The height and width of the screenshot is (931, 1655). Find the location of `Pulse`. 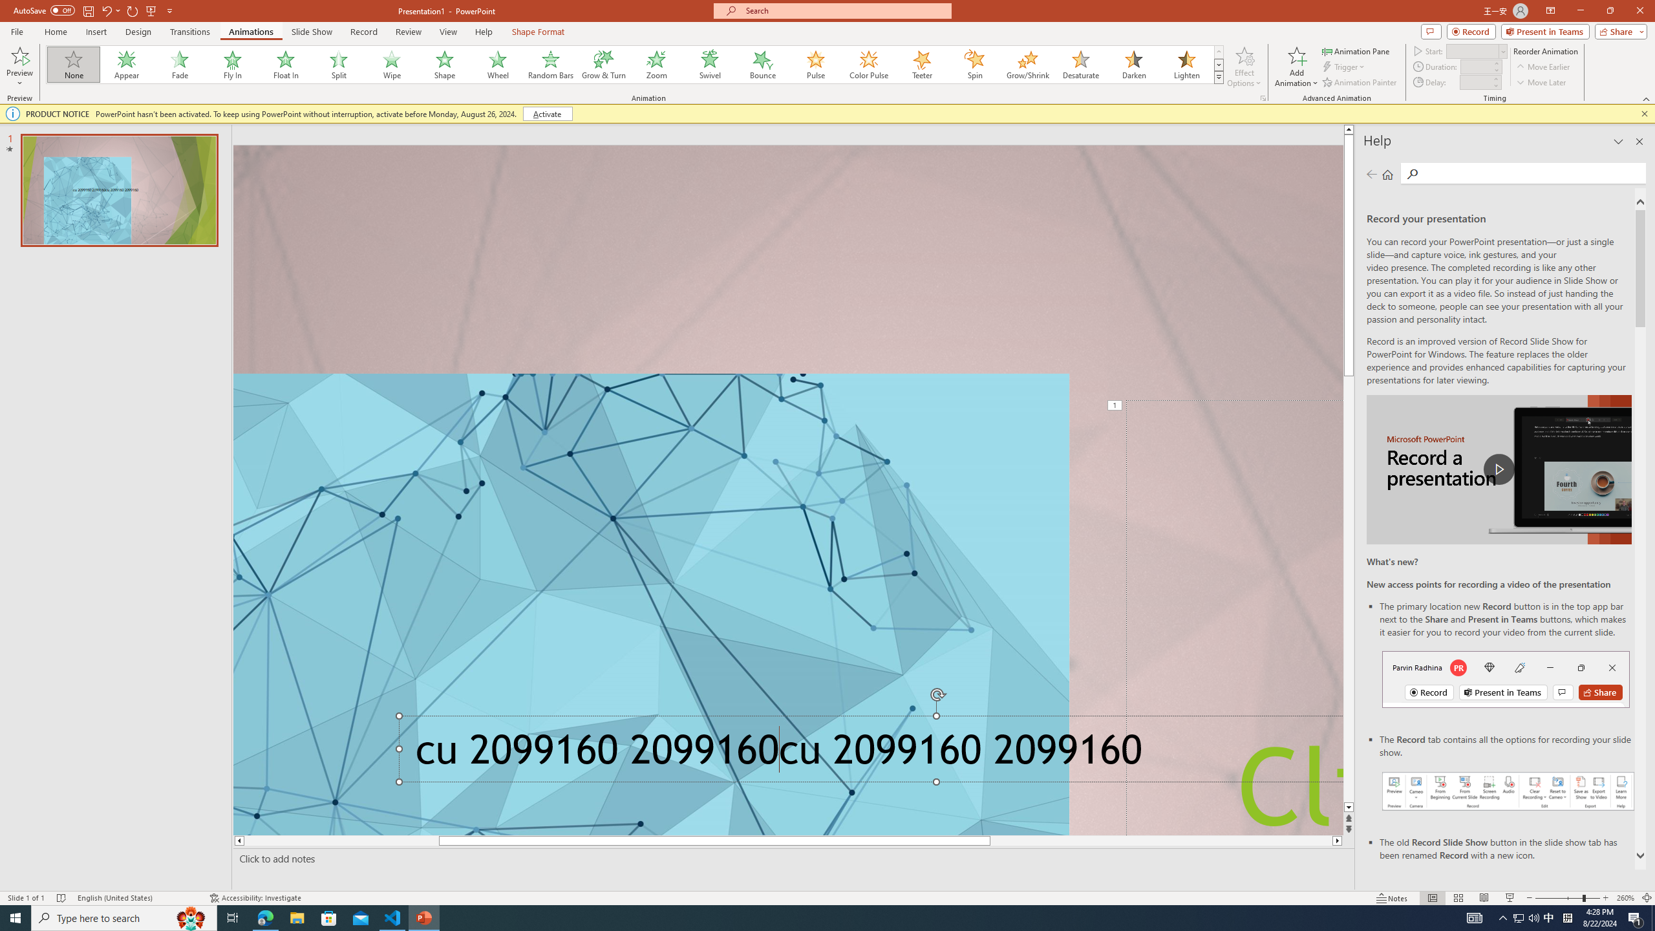

Pulse is located at coordinates (816, 65).